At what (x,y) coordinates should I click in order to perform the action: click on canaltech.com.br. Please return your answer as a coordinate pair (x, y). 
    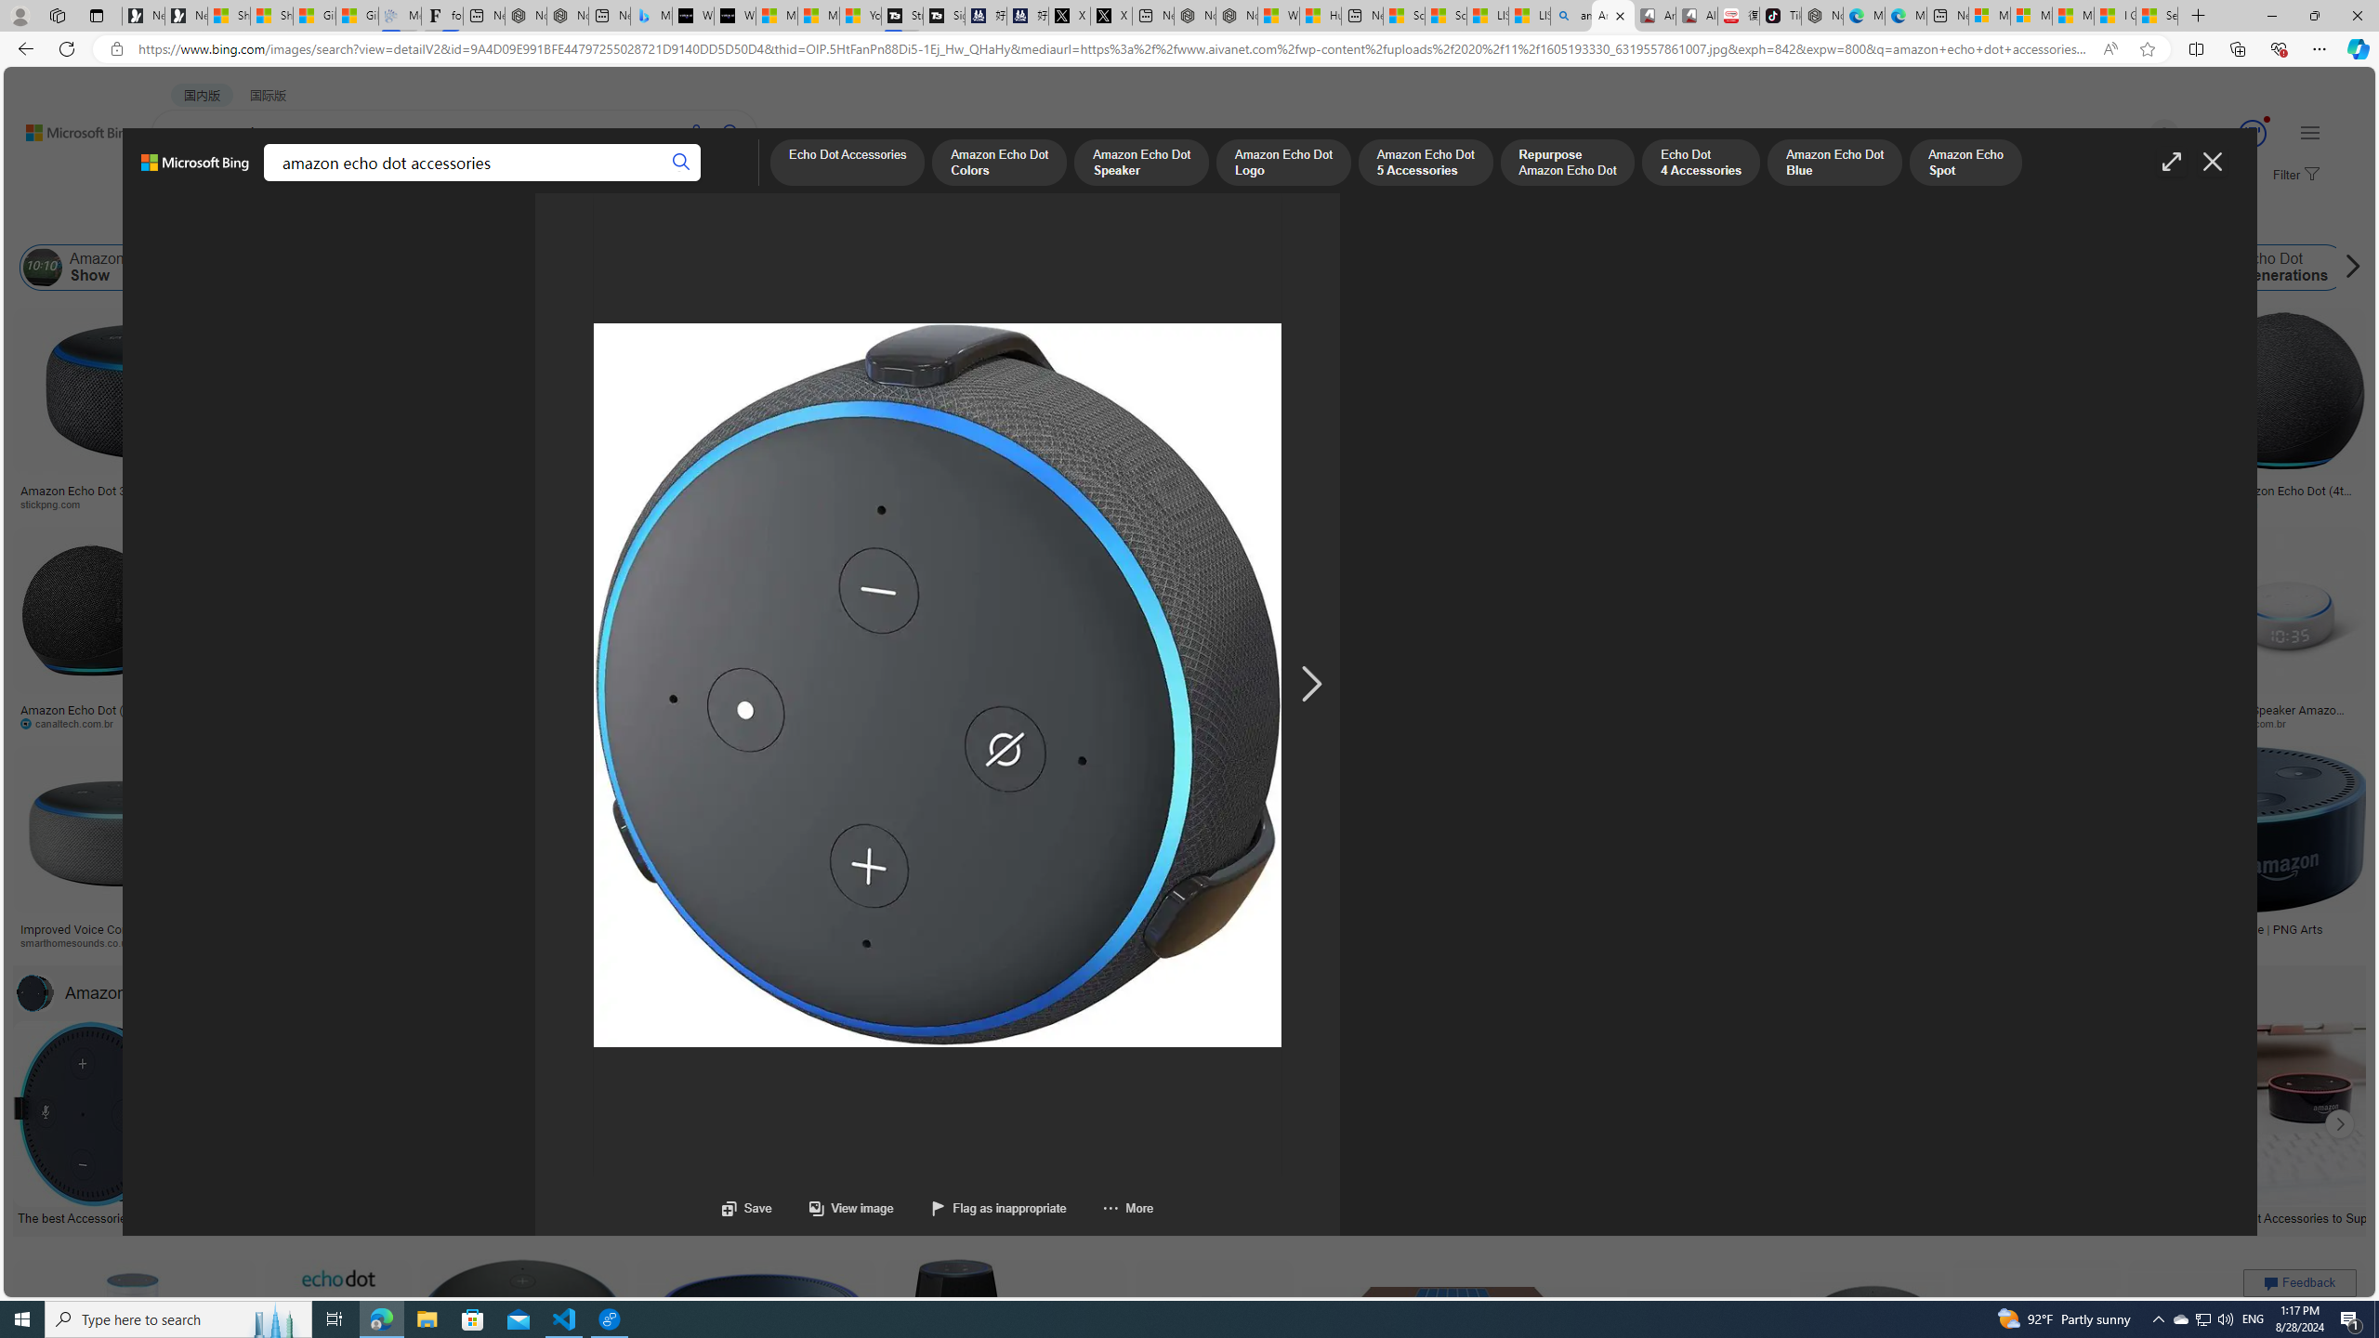
    Looking at the image, I should click on (91, 723).